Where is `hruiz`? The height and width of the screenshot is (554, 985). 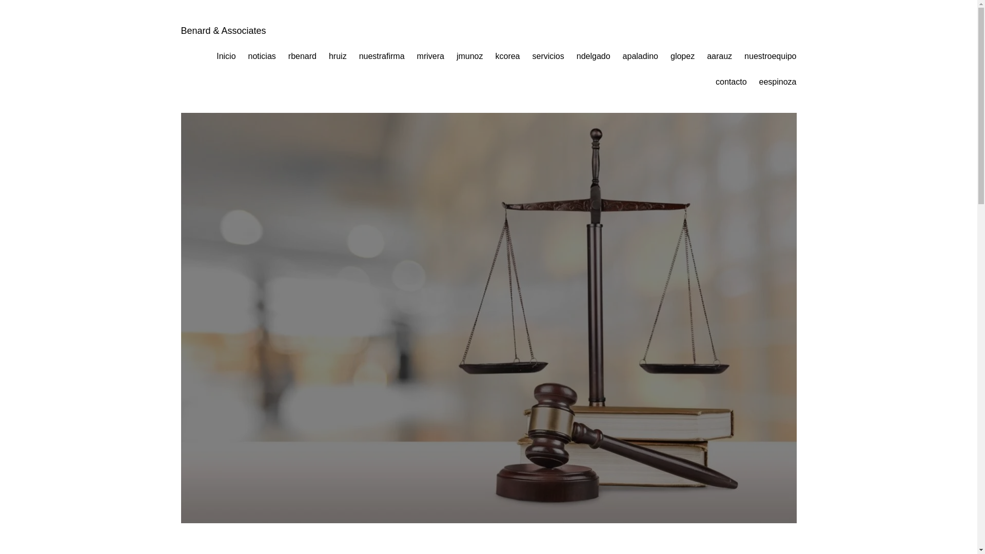
hruiz is located at coordinates (338, 56).